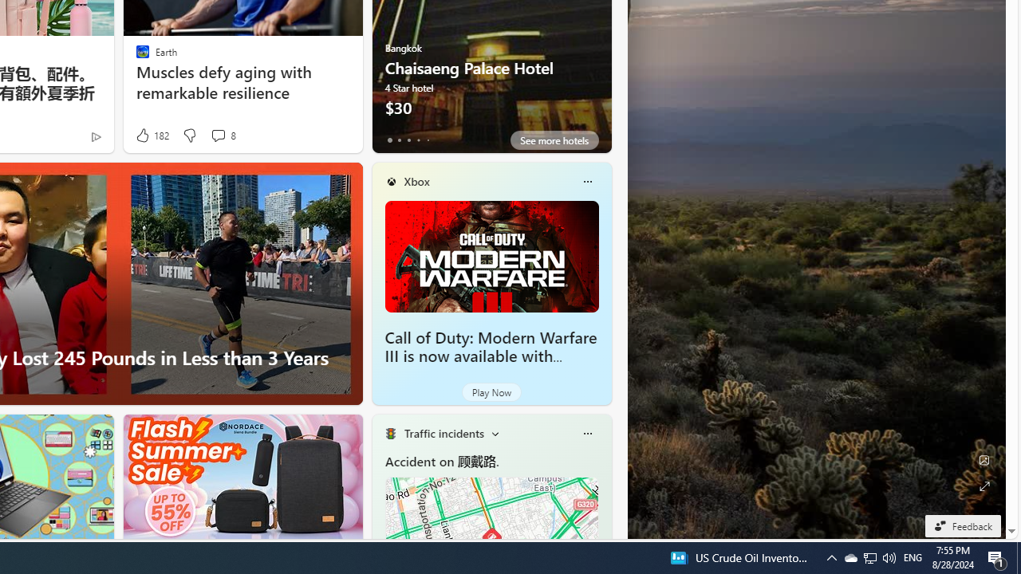 Image resolution: width=1021 pixels, height=574 pixels. Describe the element at coordinates (408, 140) in the screenshot. I see `tab-2` at that location.